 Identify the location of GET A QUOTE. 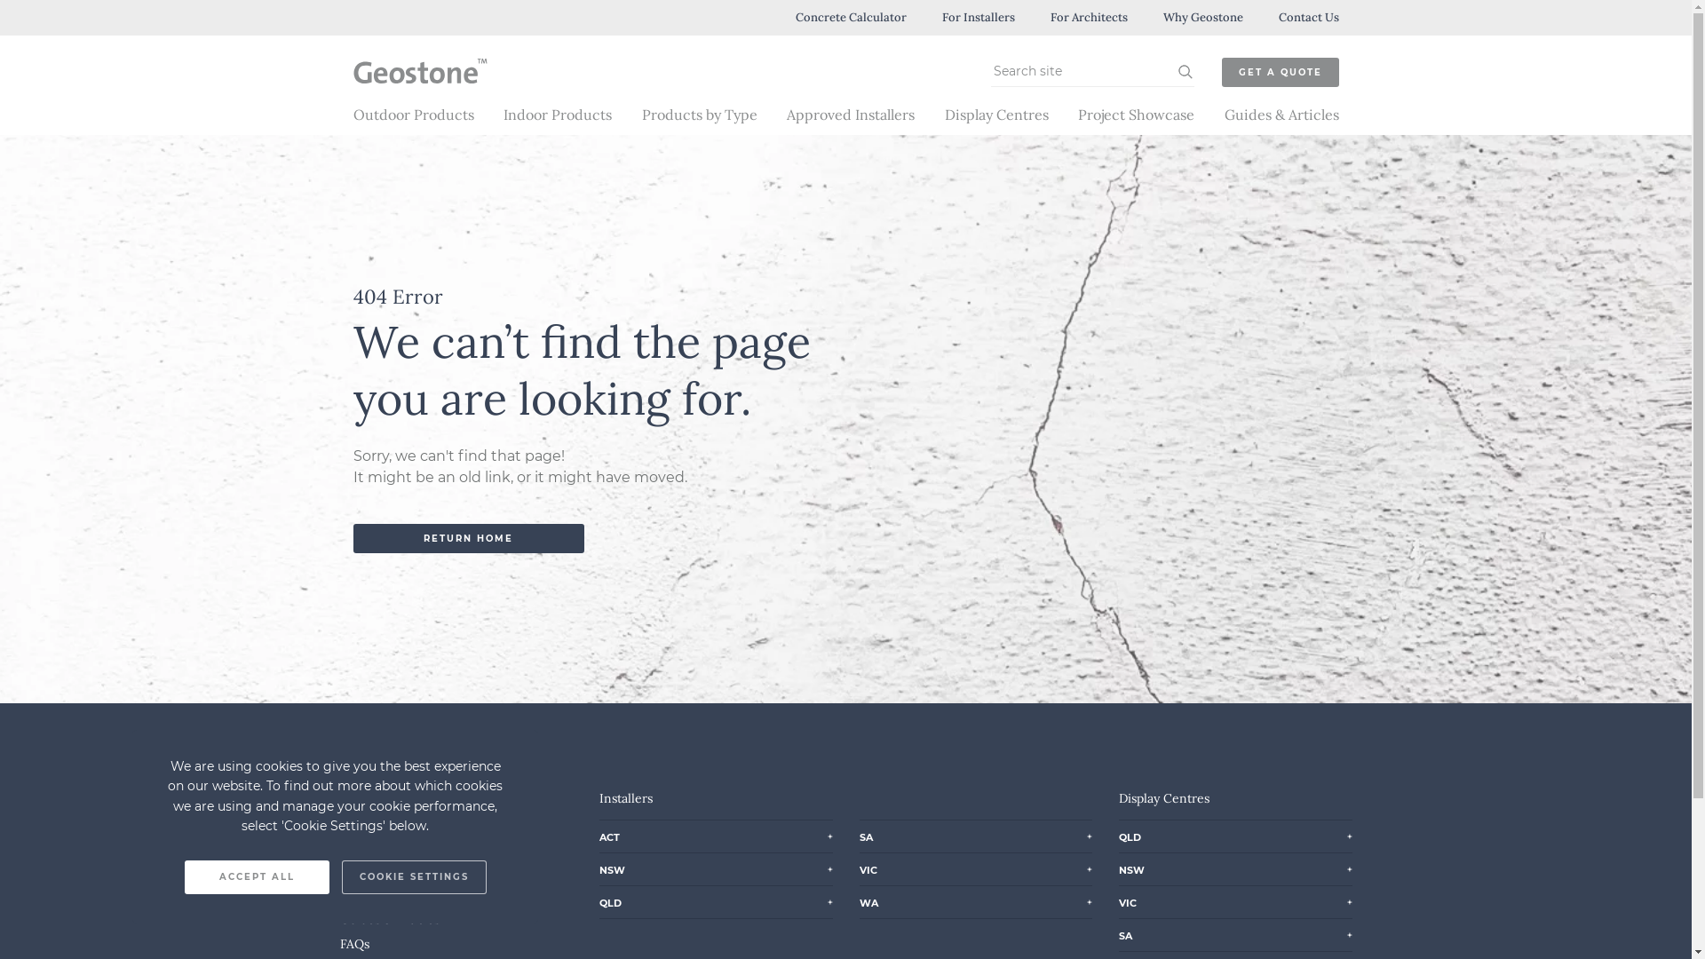
(1281, 73).